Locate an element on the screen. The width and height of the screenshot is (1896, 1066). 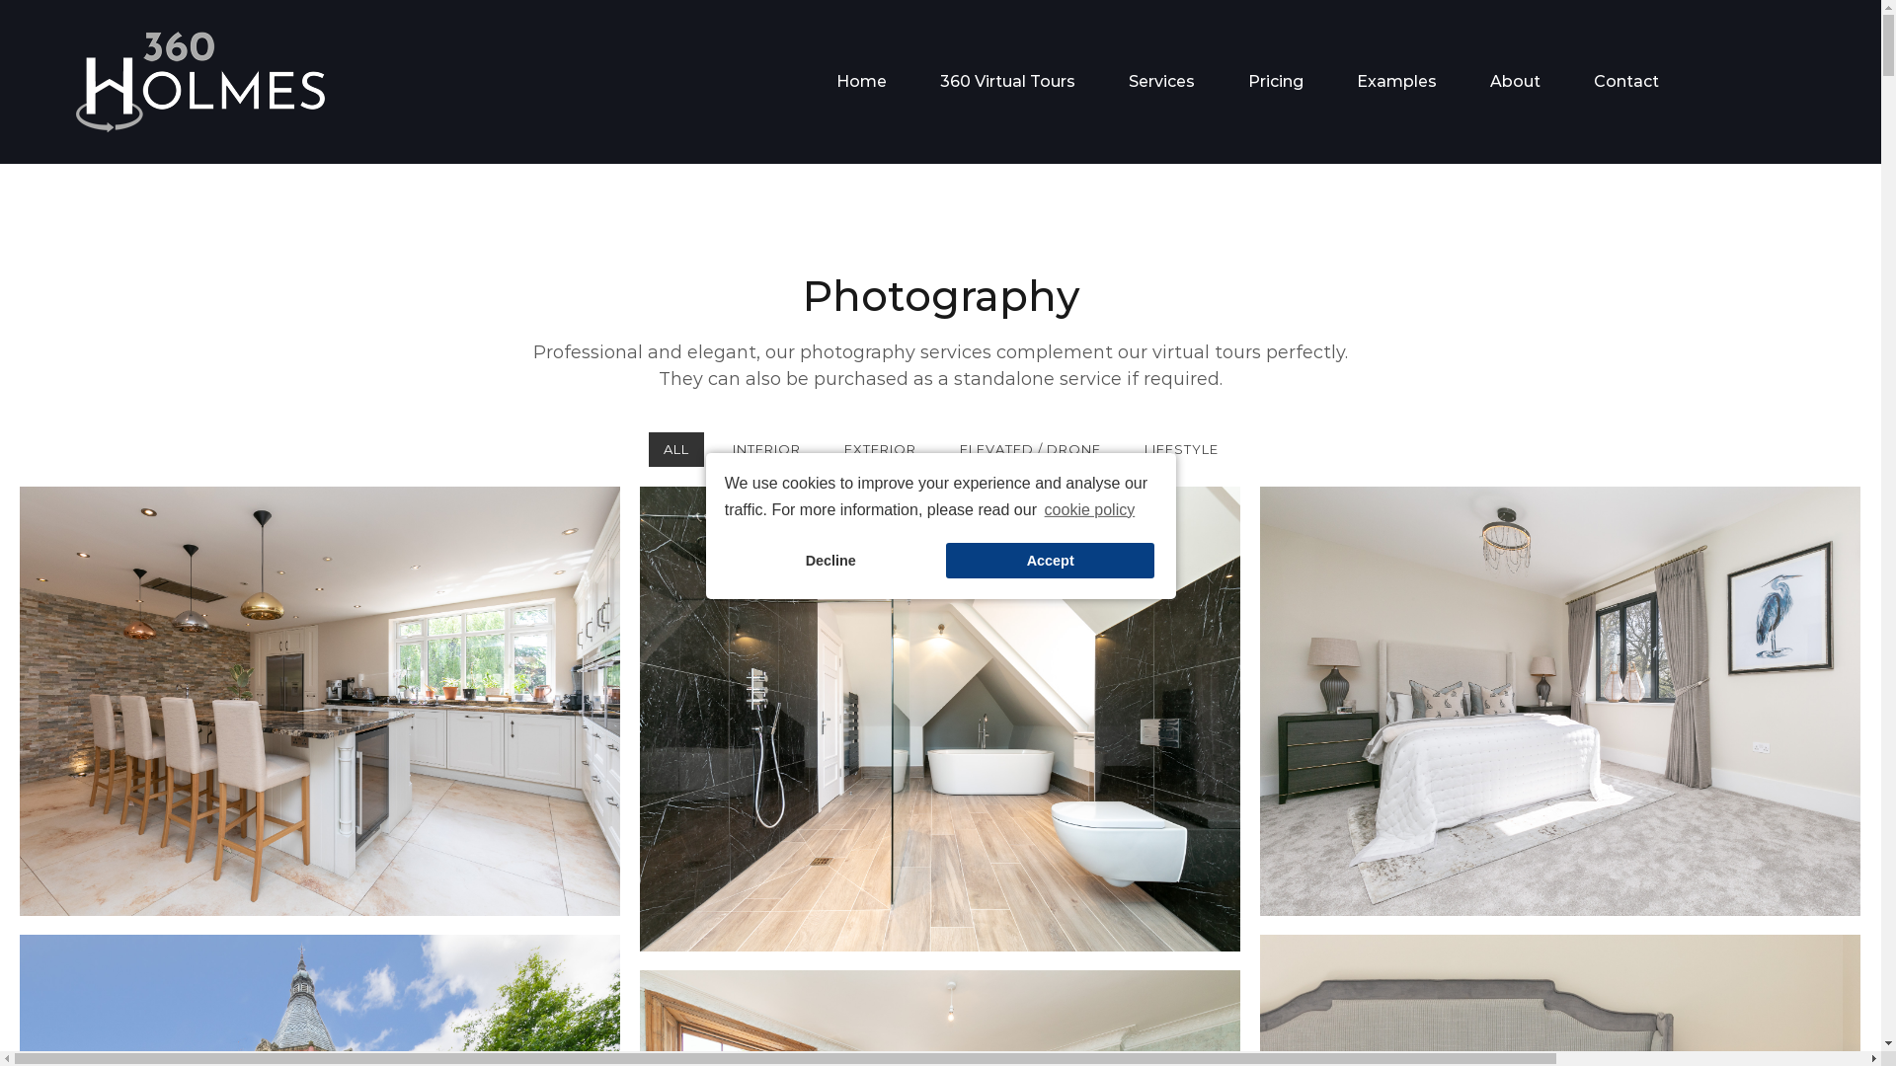
Home is located at coordinates (861, 82).